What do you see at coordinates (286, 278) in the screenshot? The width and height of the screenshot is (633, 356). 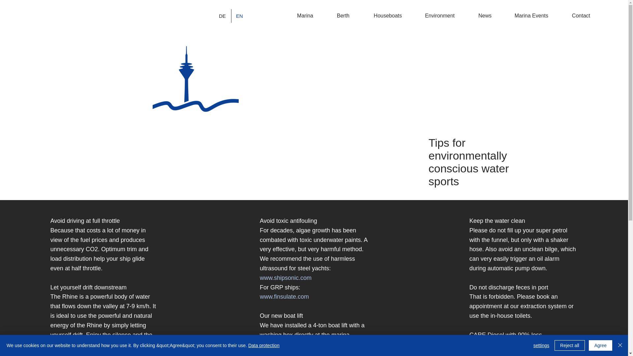 I see `www.shipsonic.com` at bounding box center [286, 278].